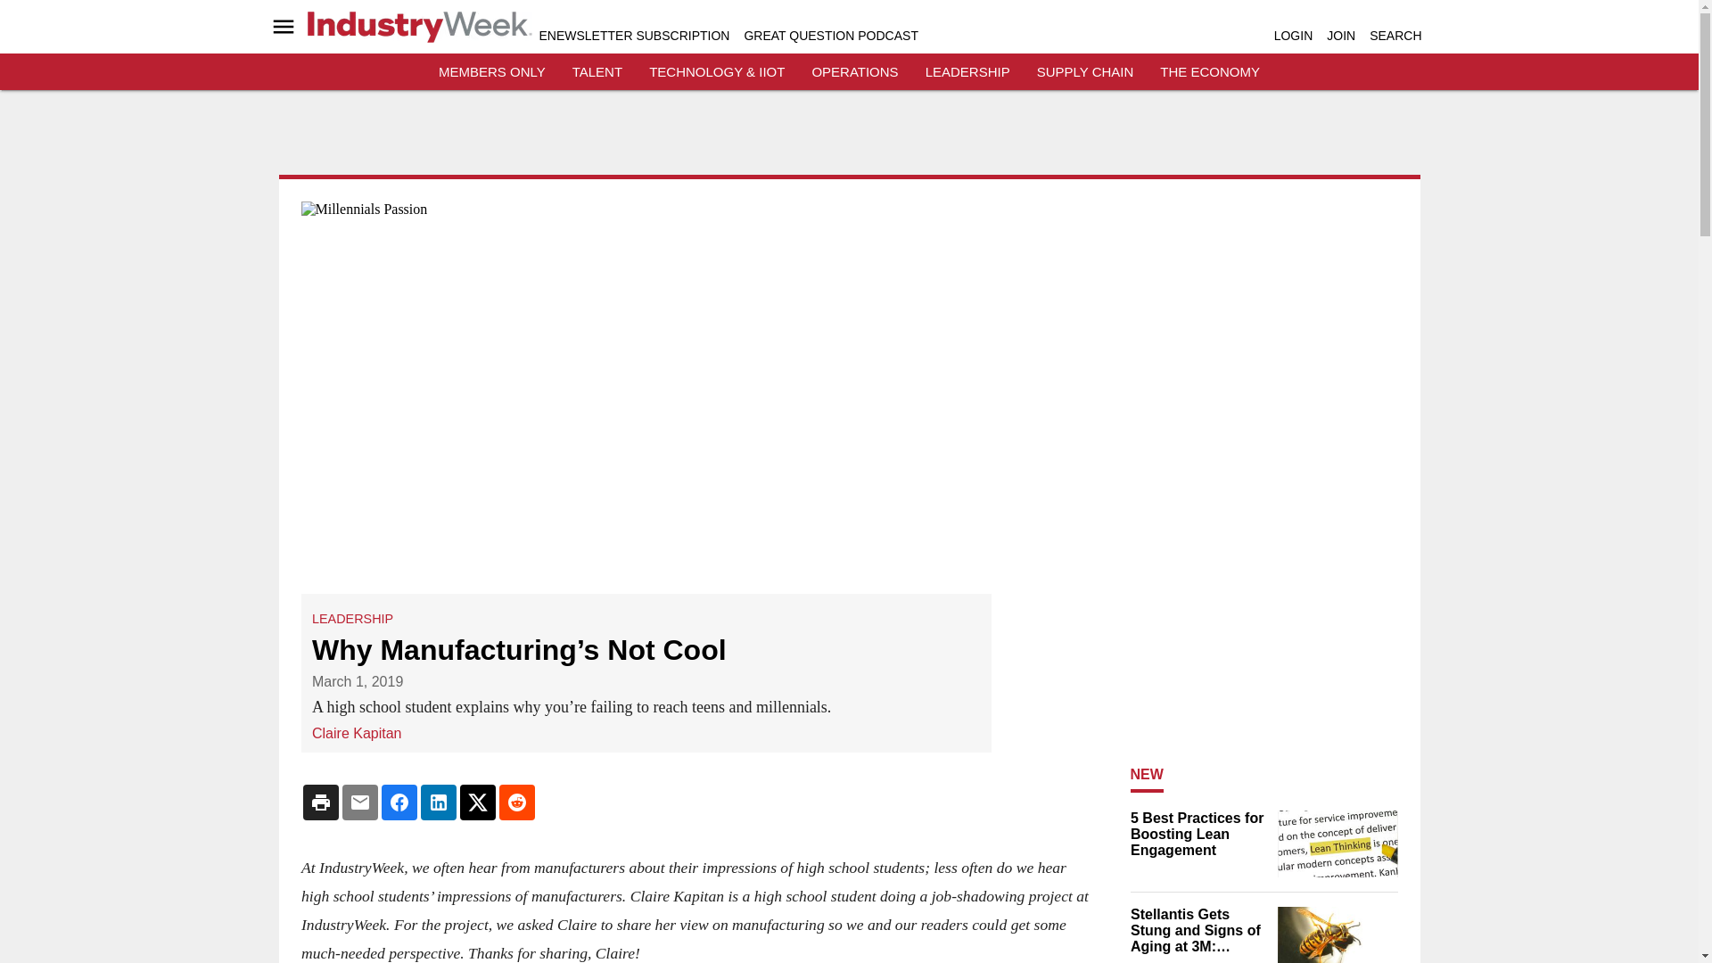  What do you see at coordinates (492, 71) in the screenshot?
I see `MEMBERS ONLY` at bounding box center [492, 71].